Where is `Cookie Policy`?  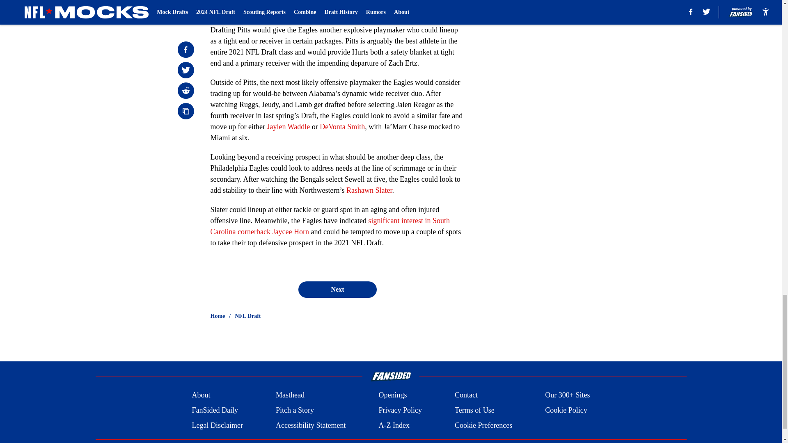 Cookie Policy is located at coordinates (566, 410).